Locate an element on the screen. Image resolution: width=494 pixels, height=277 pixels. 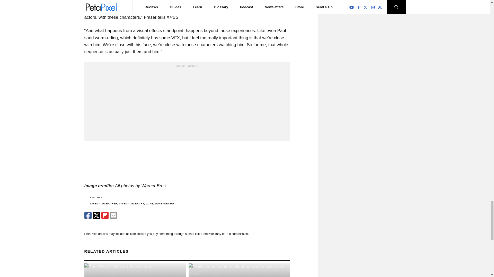
Share on facebook is located at coordinates (88, 215).